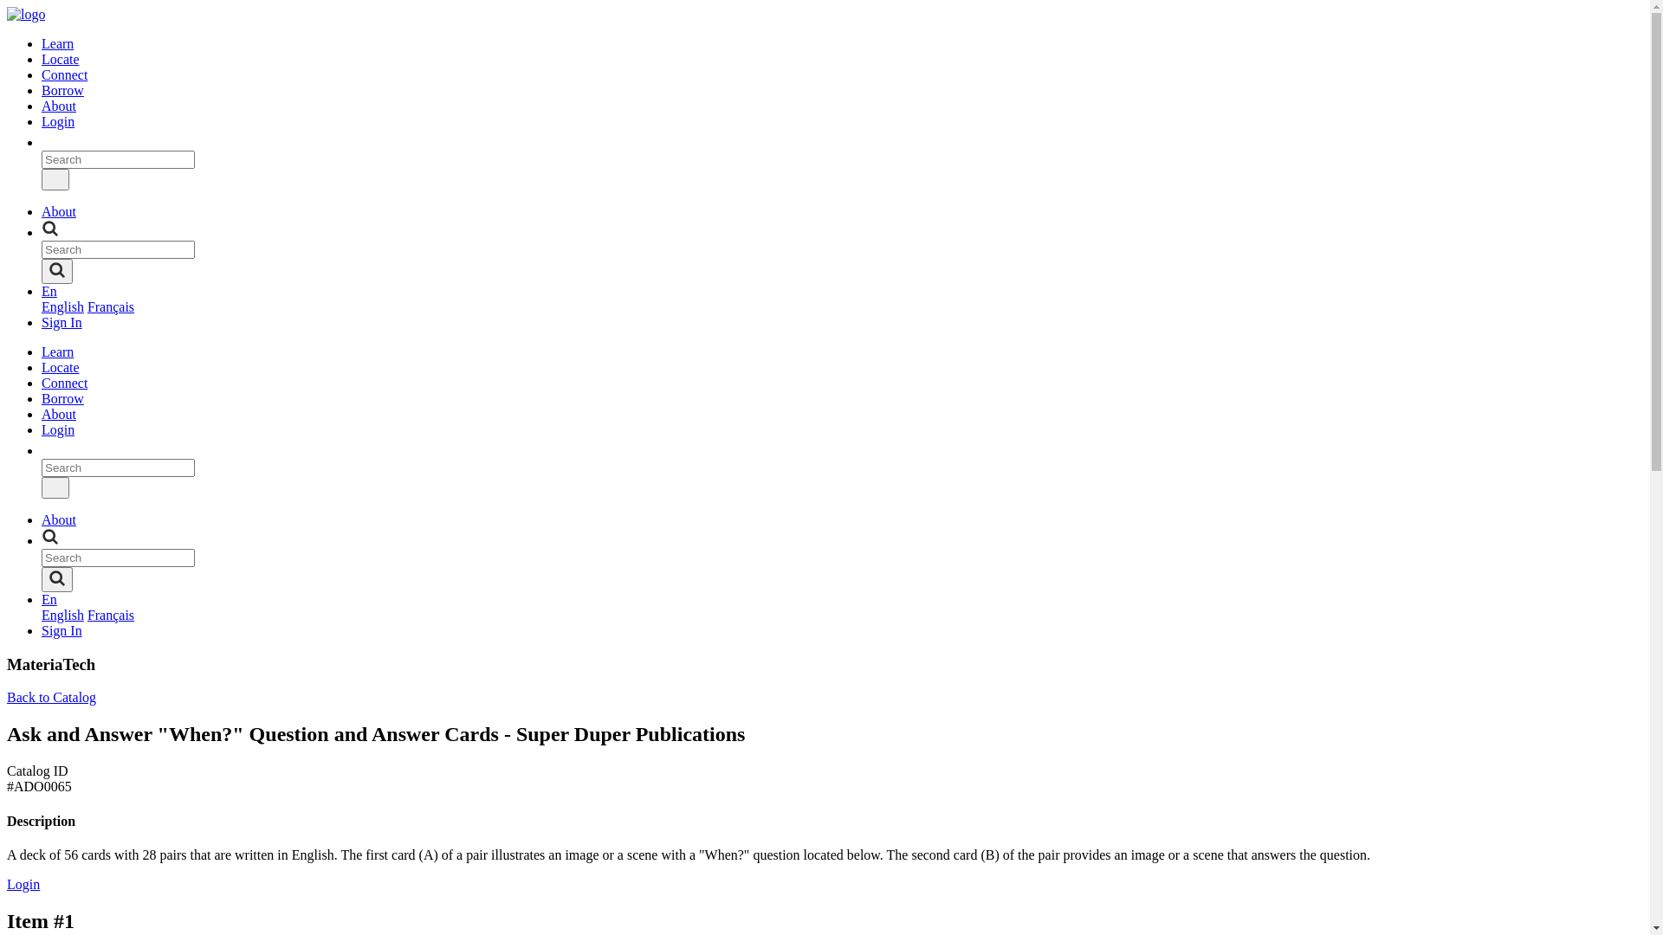  What do you see at coordinates (58, 429) in the screenshot?
I see `Login` at bounding box center [58, 429].